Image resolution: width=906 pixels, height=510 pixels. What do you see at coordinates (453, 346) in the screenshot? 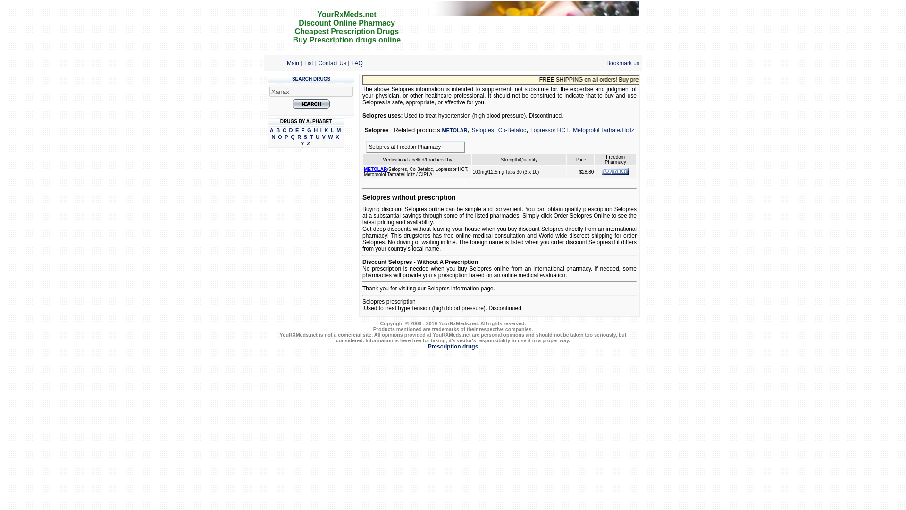
I see `Prescription drugs` at bounding box center [453, 346].